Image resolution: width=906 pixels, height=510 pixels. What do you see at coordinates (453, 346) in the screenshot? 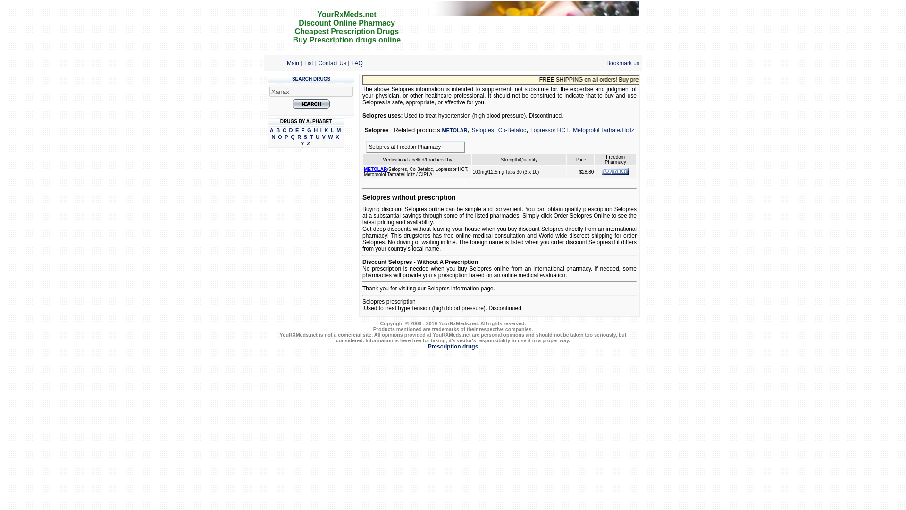
I see `Prescription drugs` at bounding box center [453, 346].